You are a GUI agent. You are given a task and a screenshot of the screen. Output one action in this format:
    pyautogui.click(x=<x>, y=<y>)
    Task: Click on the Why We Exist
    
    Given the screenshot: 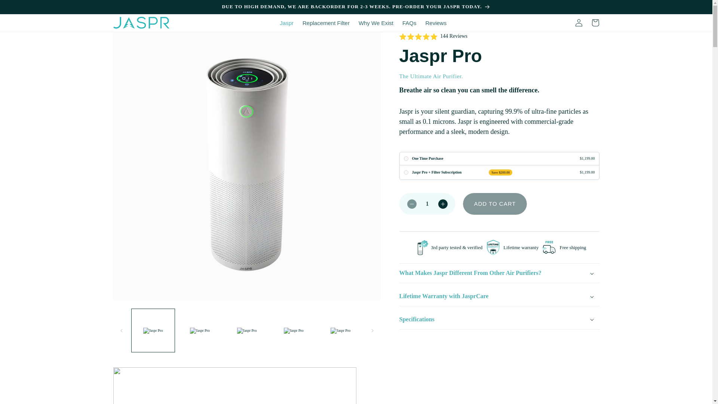 What is the action you would take?
    pyautogui.click(x=375, y=23)
    